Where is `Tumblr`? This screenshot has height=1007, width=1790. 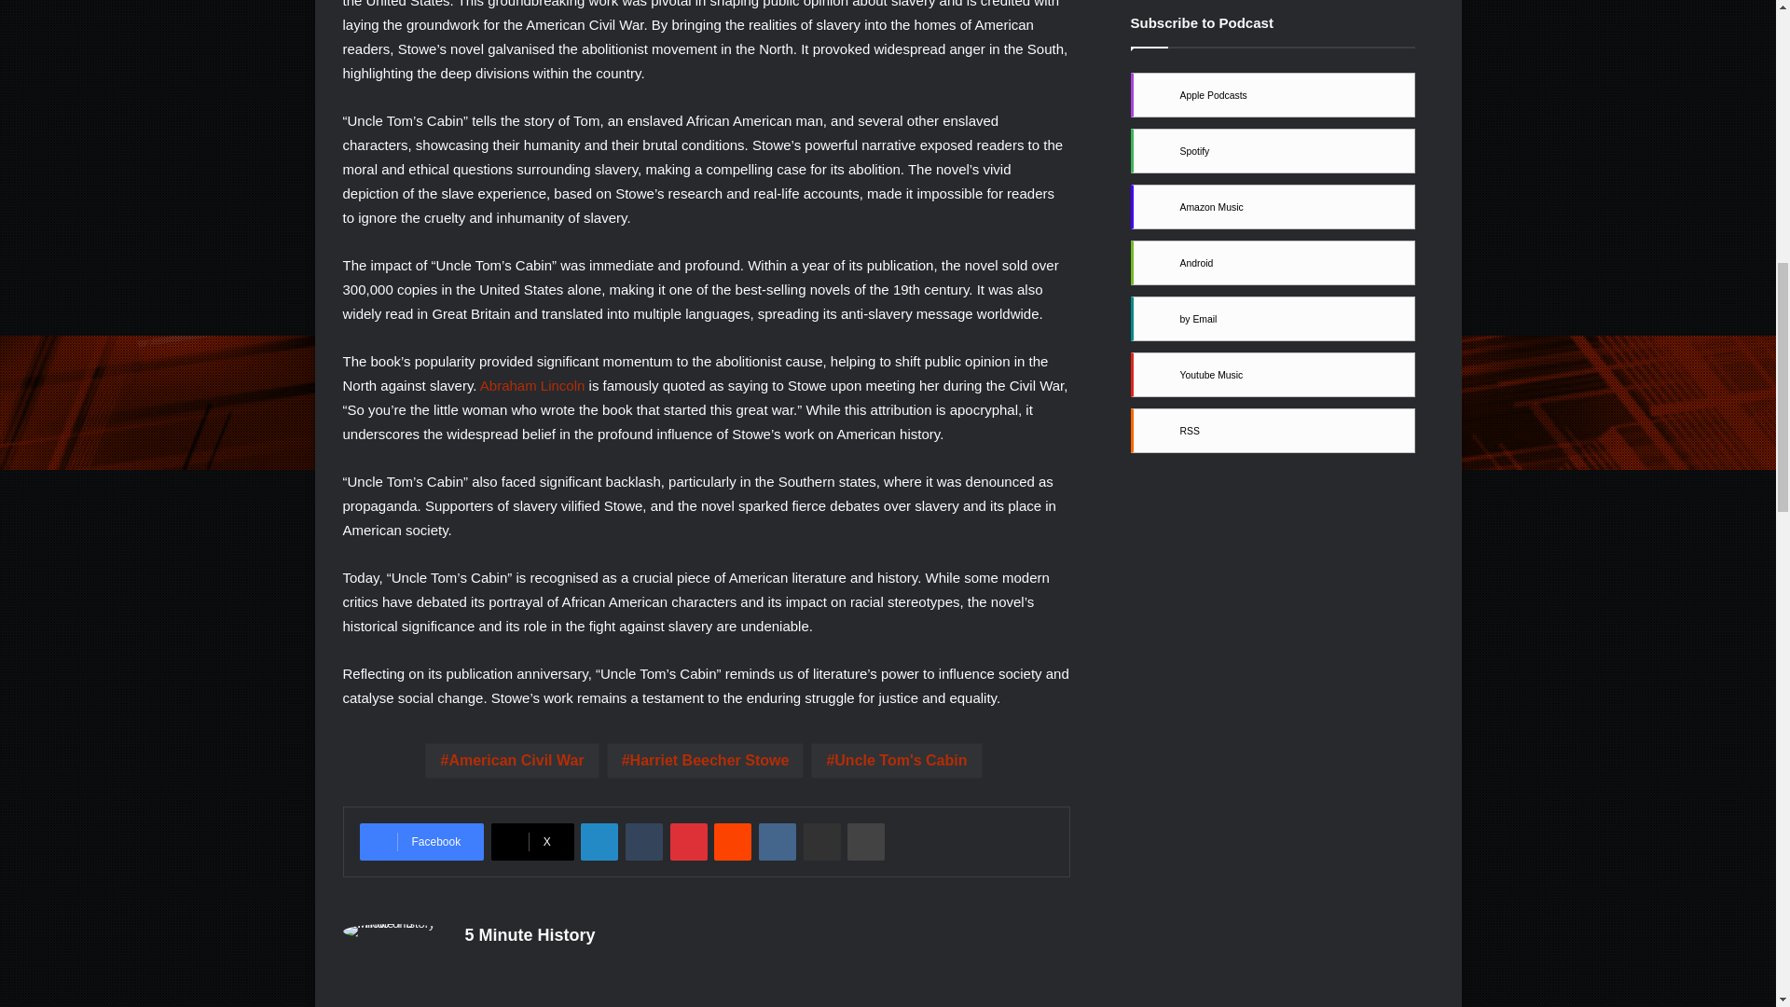
Tumblr is located at coordinates (643, 842).